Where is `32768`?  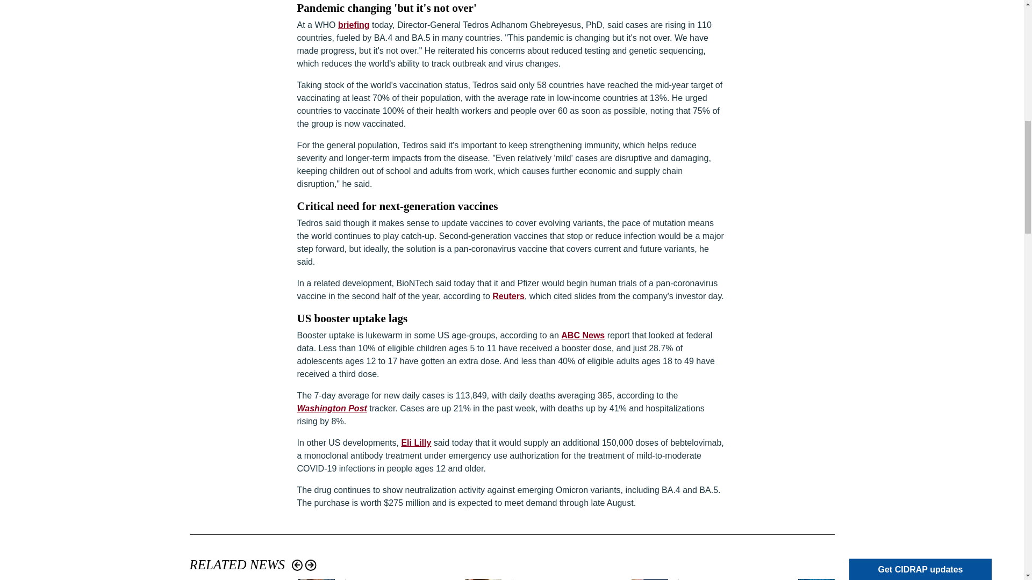
32768 is located at coordinates (861, 79).